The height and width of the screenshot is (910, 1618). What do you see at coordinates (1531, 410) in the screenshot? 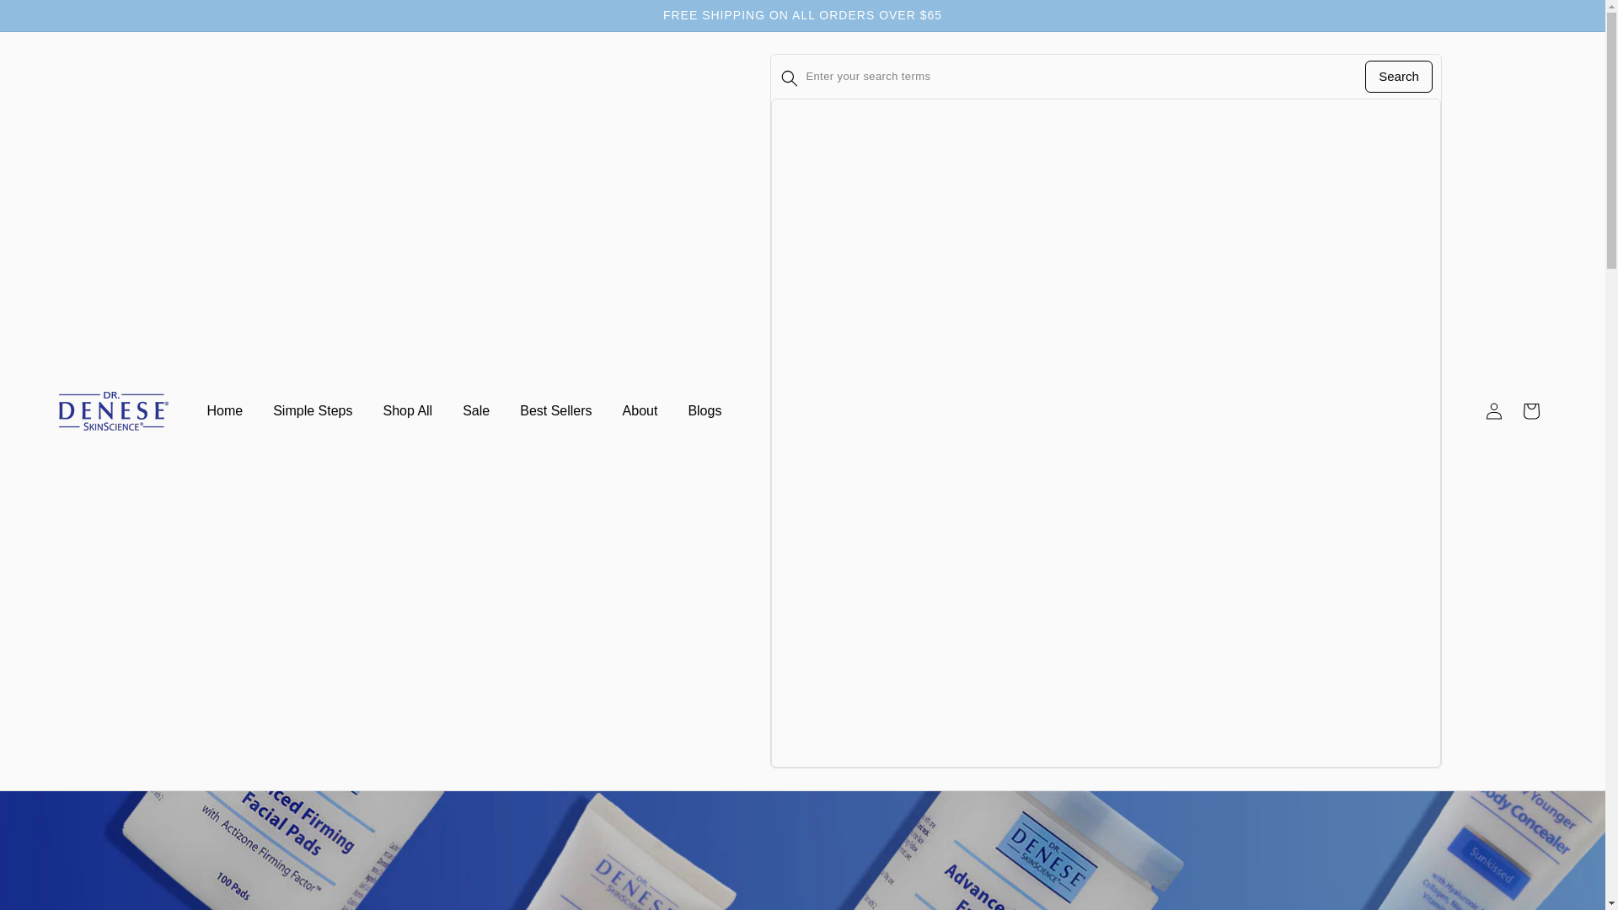
I see `Cart` at bounding box center [1531, 410].